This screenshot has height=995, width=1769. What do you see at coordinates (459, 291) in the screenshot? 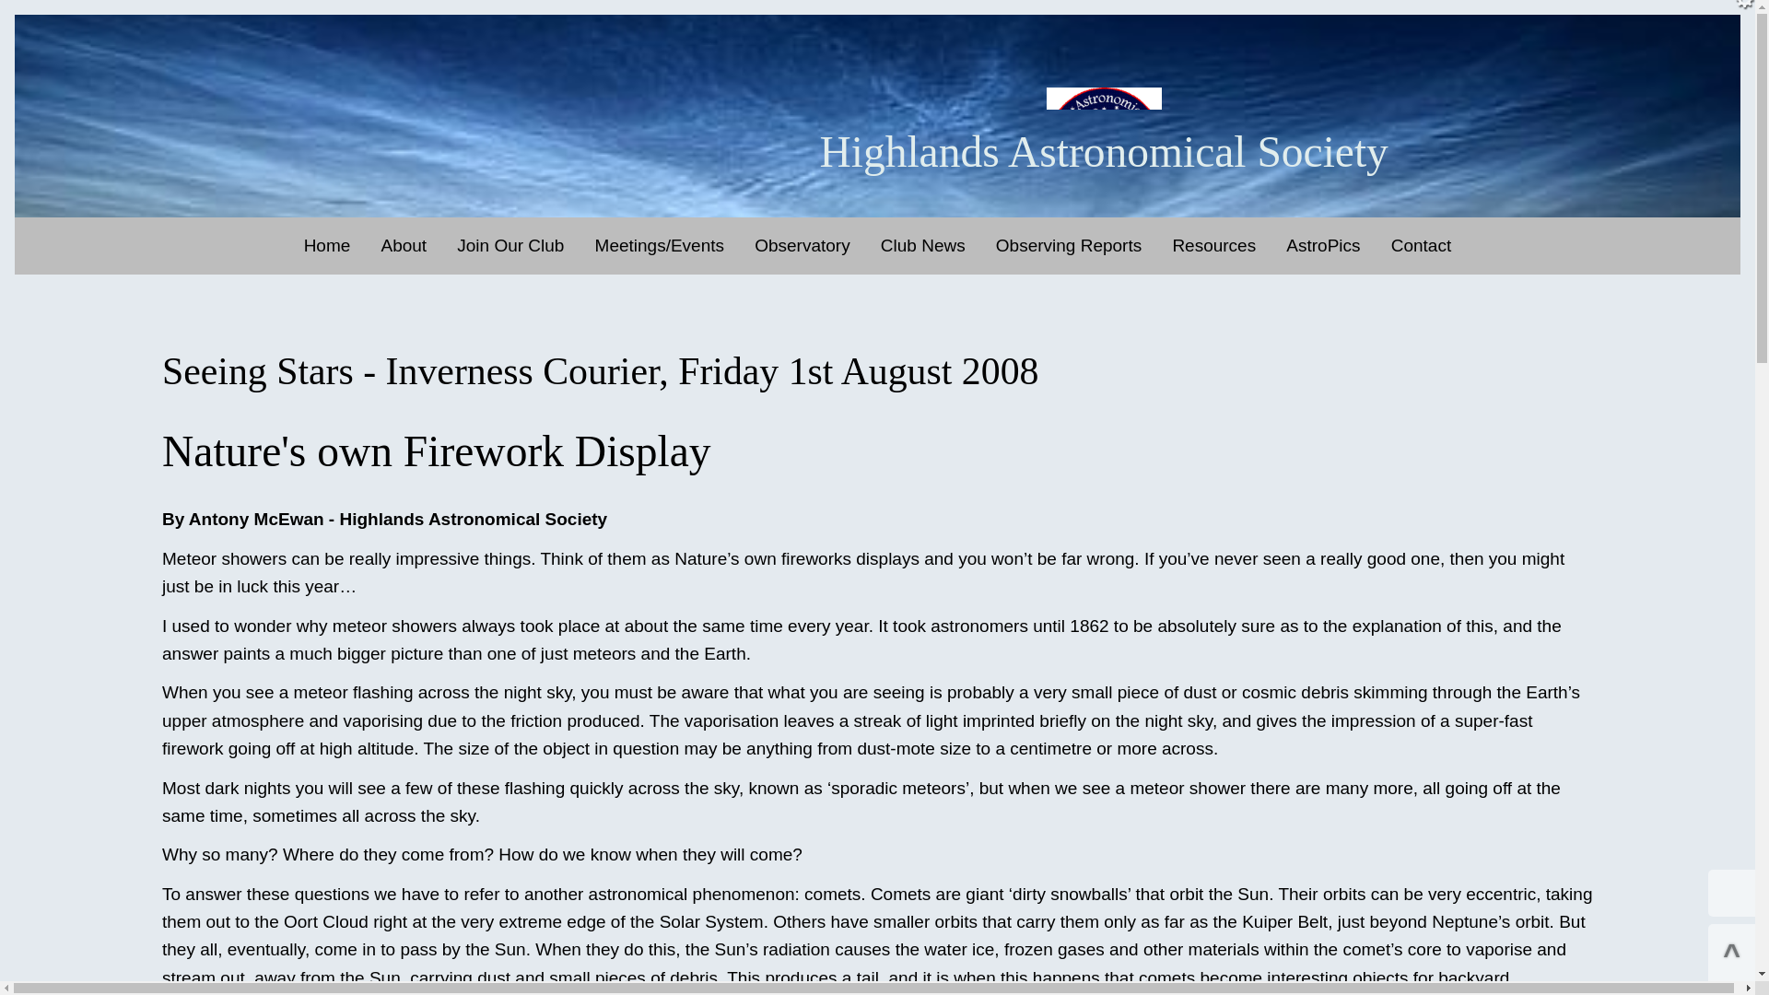
I see `Society Activities` at bounding box center [459, 291].